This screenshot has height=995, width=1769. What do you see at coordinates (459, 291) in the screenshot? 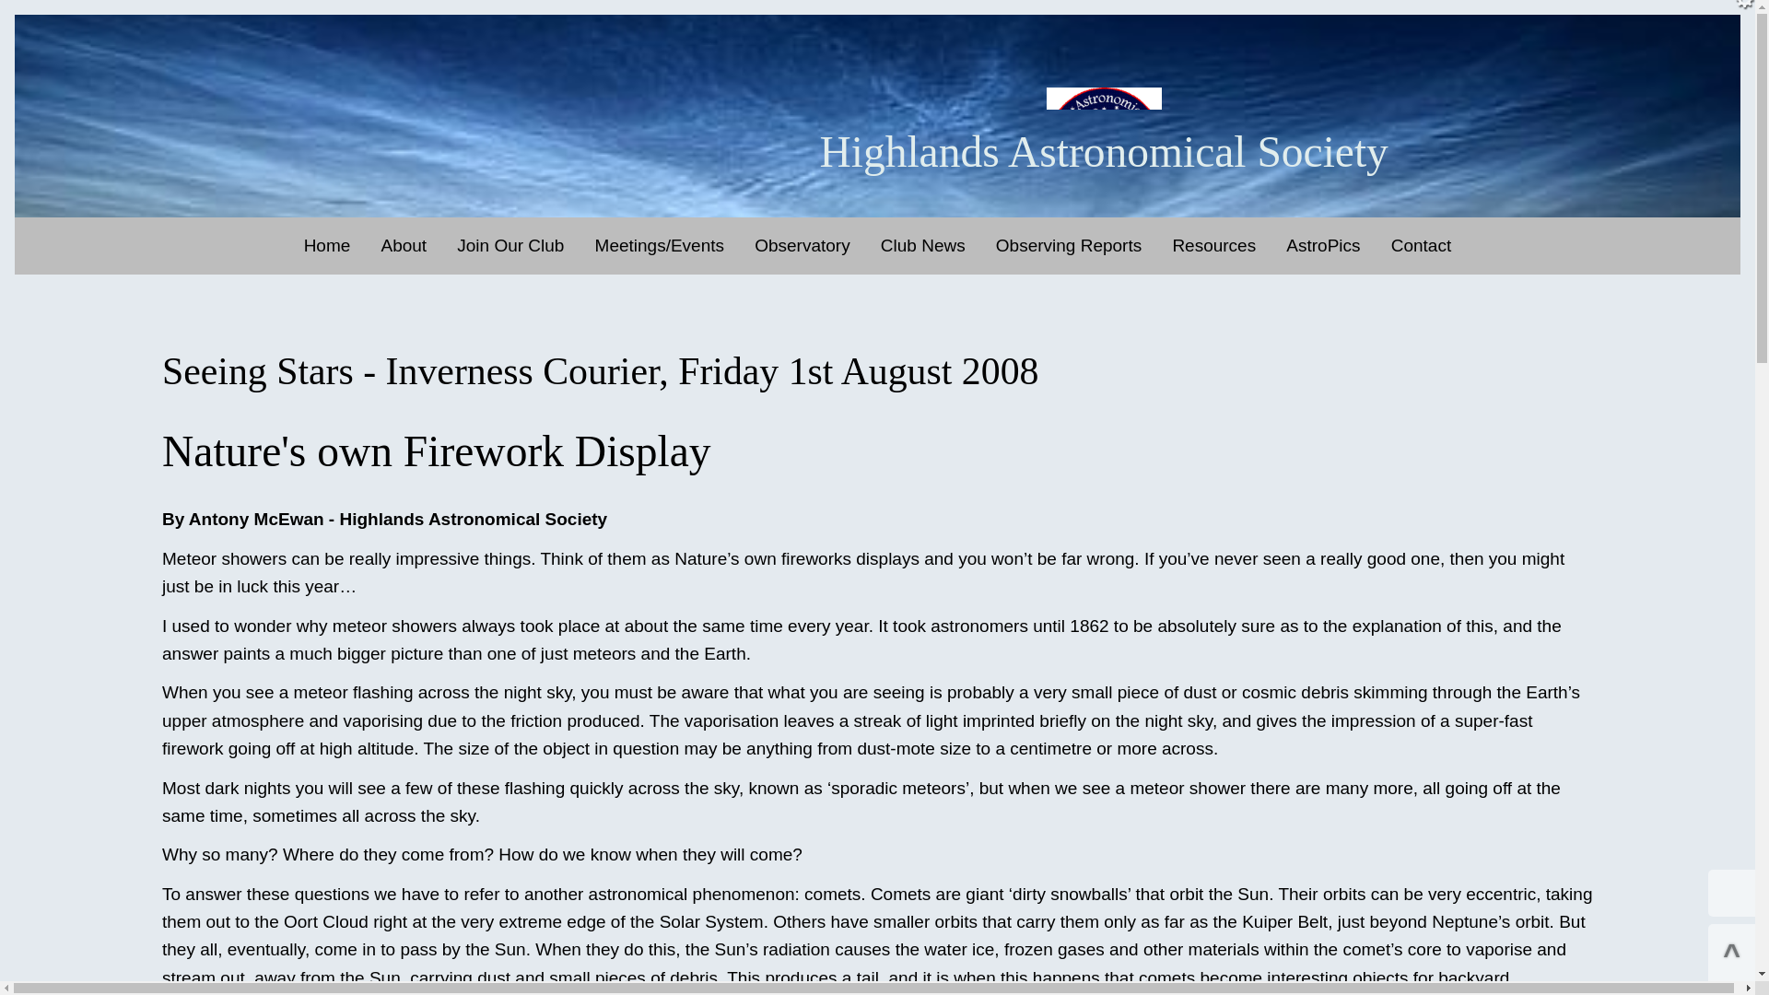
I see `Society Activities` at bounding box center [459, 291].